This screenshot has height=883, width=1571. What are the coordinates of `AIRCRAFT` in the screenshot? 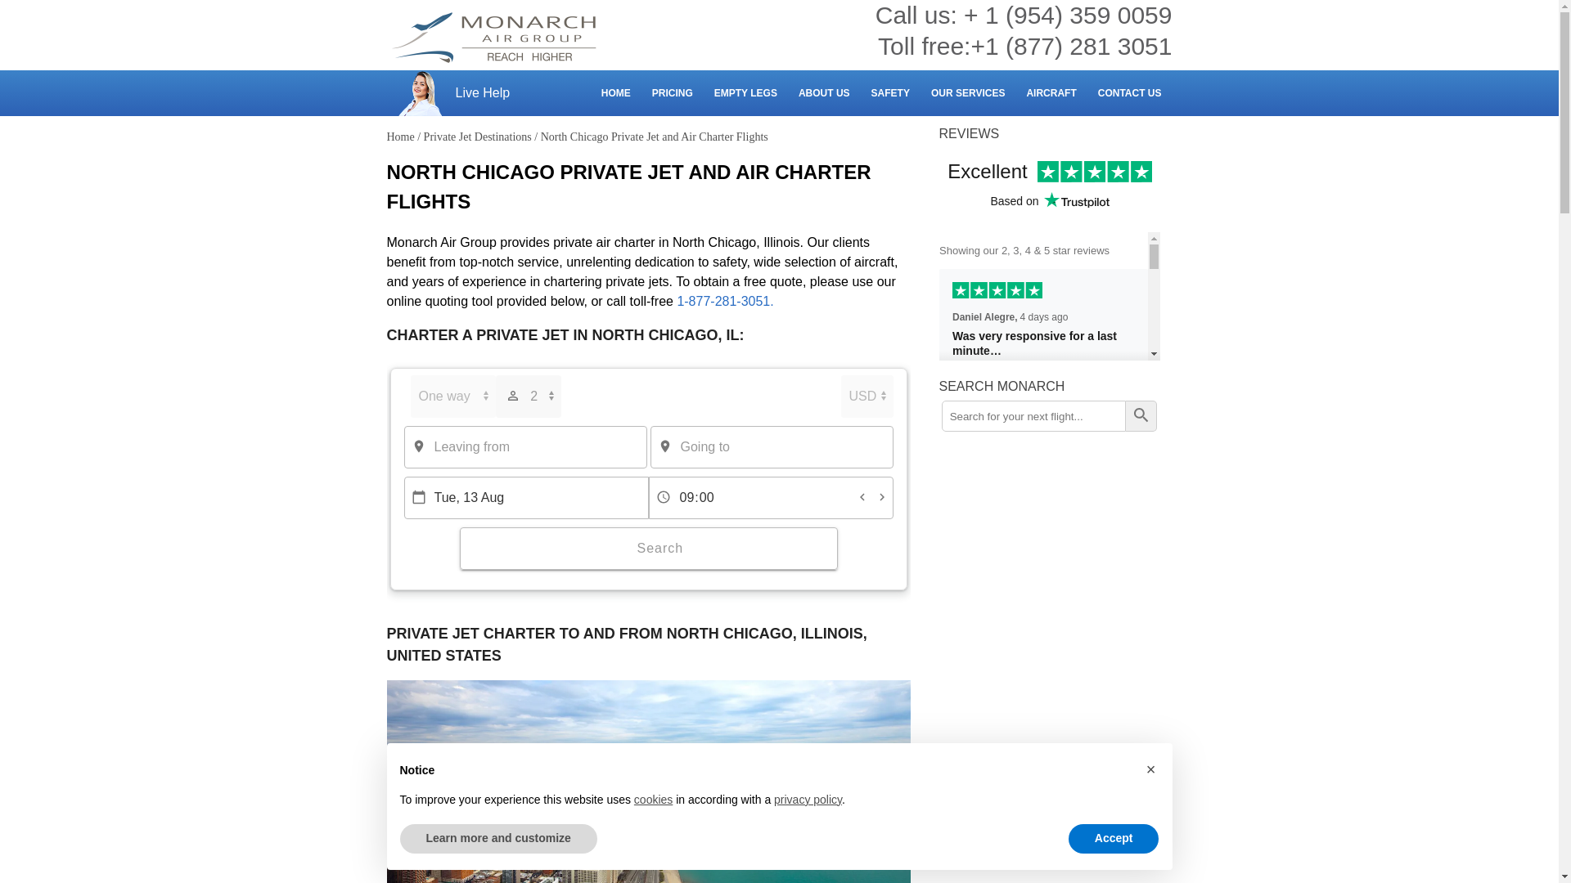 It's located at (1051, 93).